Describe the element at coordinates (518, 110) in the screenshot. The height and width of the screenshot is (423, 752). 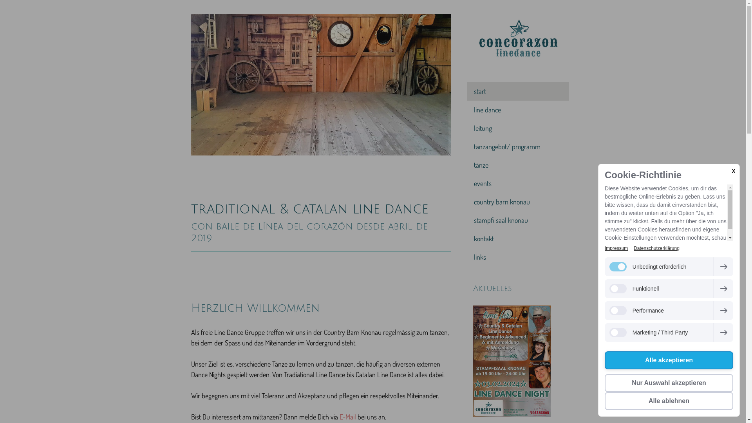
I see `line dance` at that location.